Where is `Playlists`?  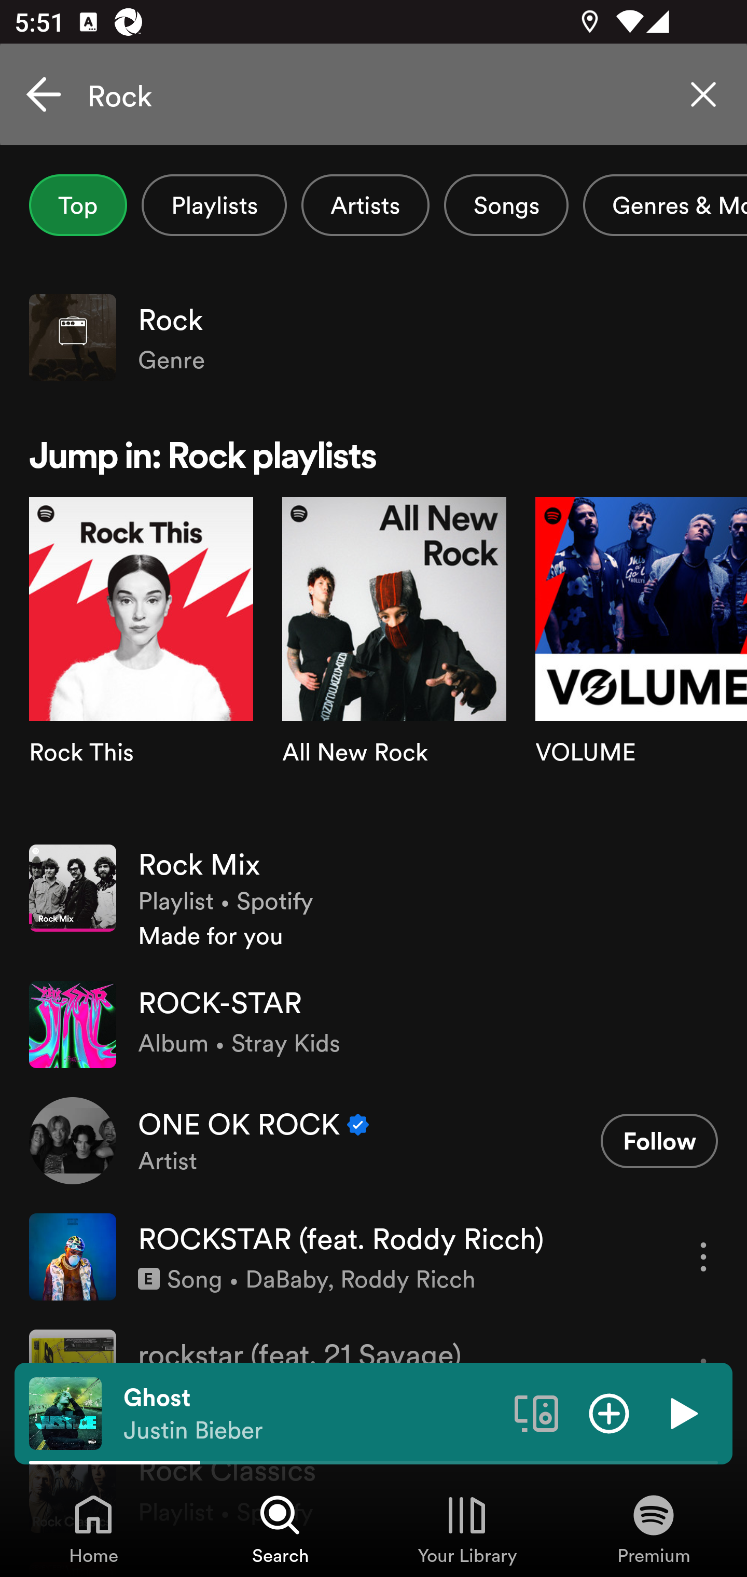 Playlists is located at coordinates (214, 205).